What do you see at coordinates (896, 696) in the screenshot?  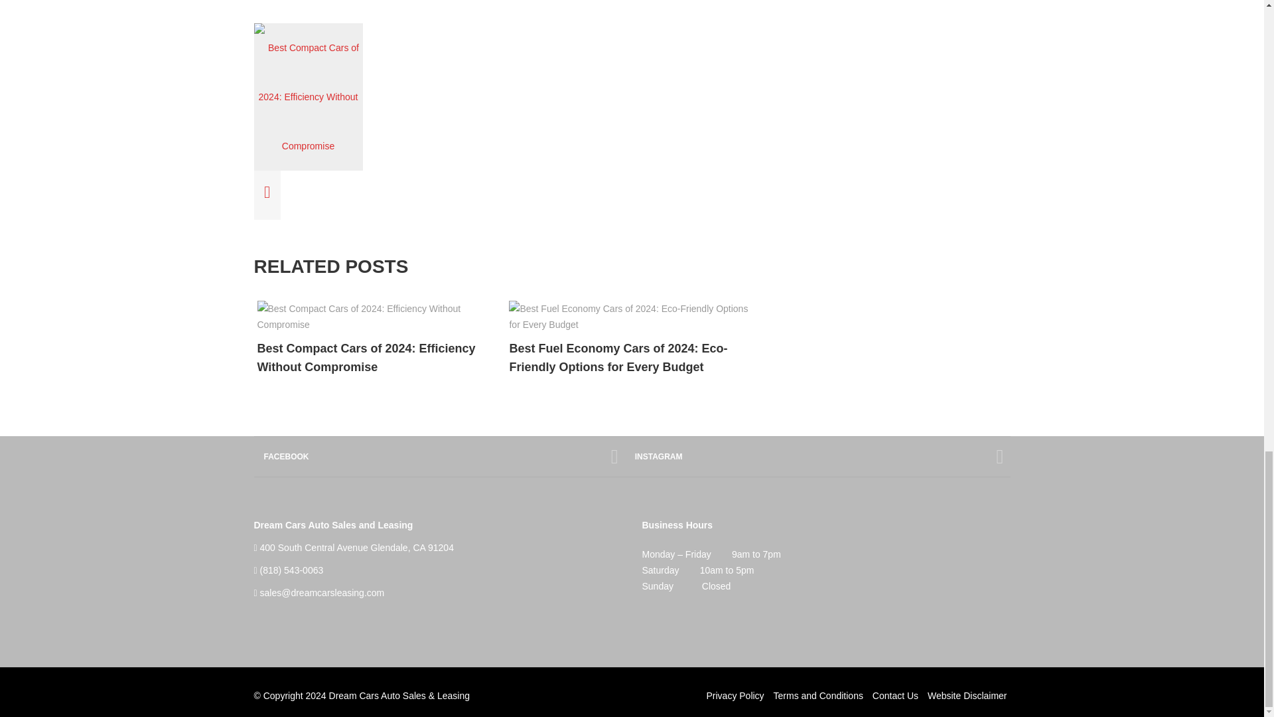 I see `Contact Us` at bounding box center [896, 696].